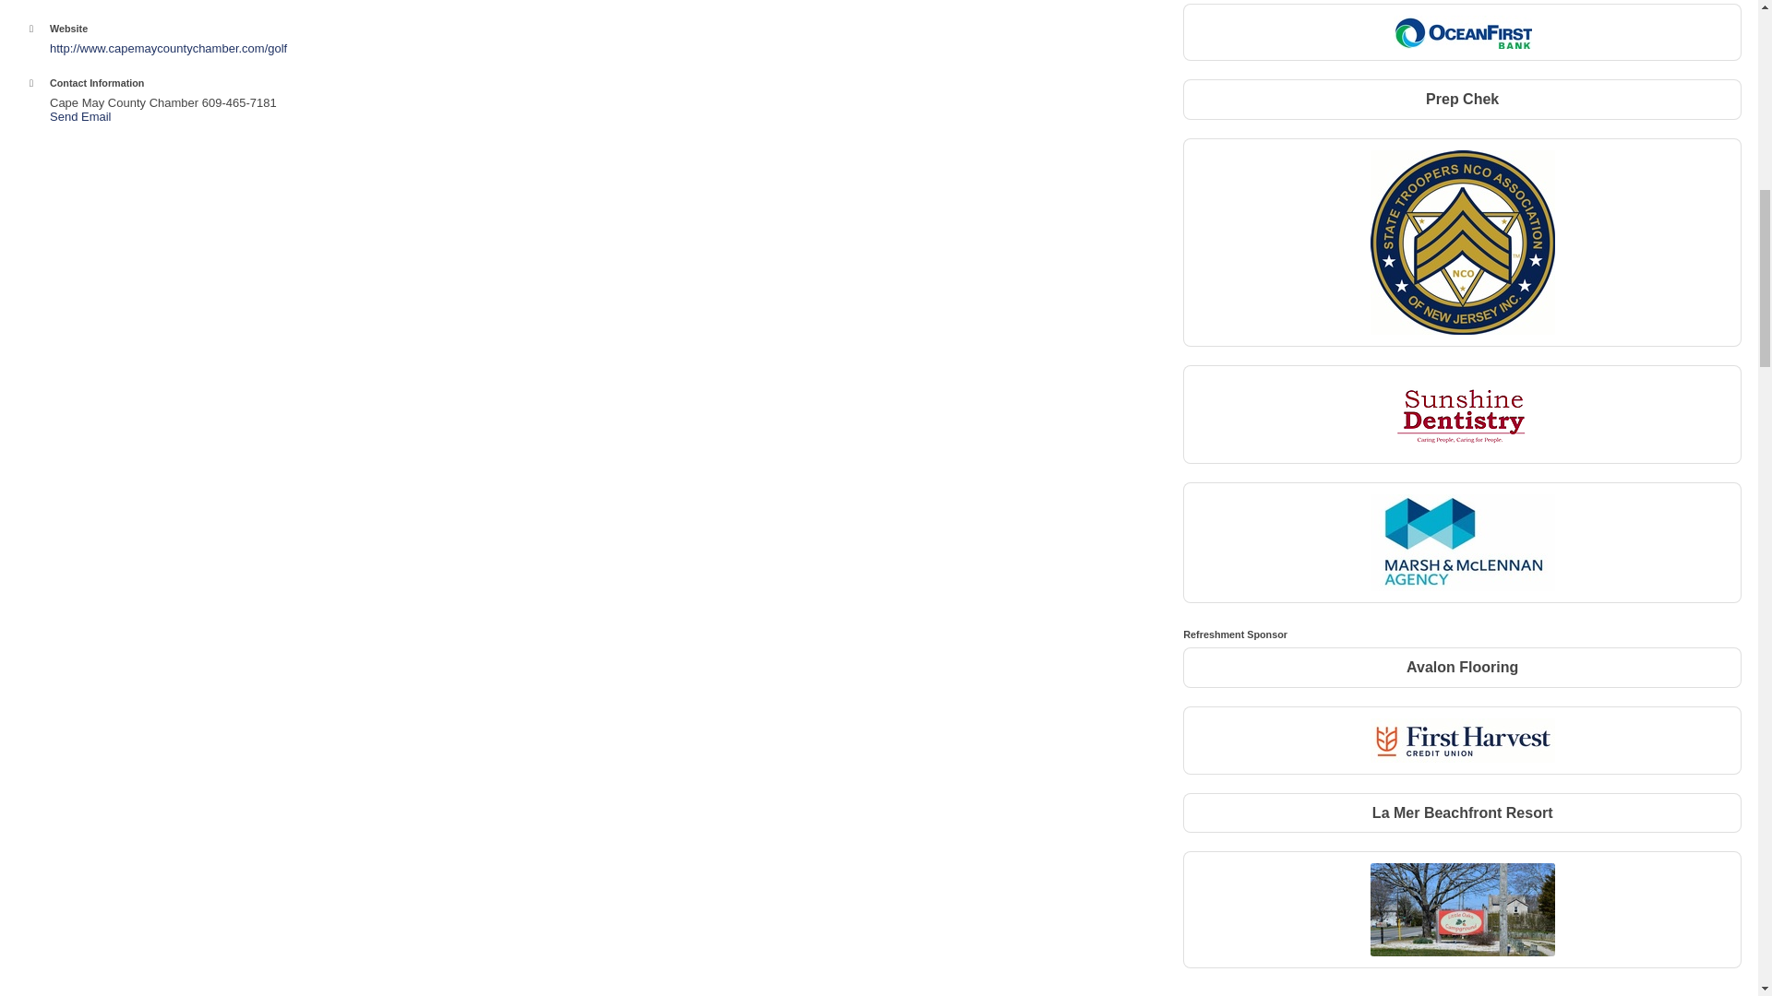  What do you see at coordinates (1462, 813) in the screenshot?
I see `La Mer Beachfront Resort` at bounding box center [1462, 813].